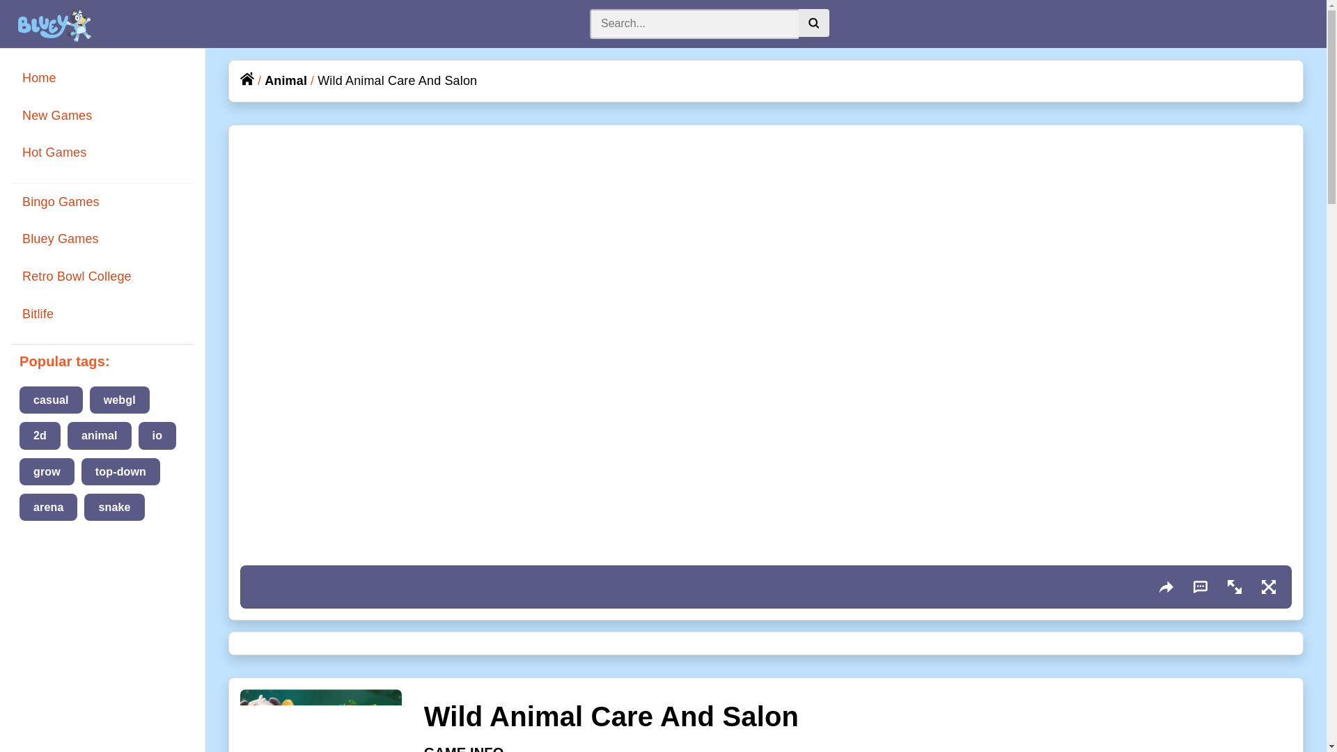 Image resolution: width=1337 pixels, height=752 pixels. Describe the element at coordinates (157, 434) in the screenshot. I see `io` at that location.